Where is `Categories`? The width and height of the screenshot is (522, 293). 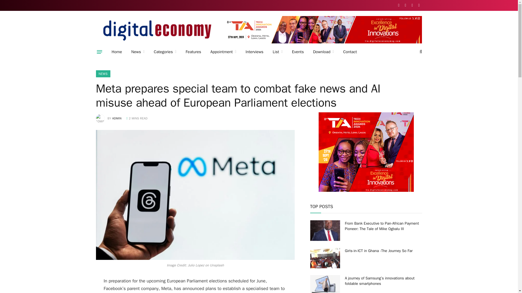 Categories is located at coordinates (165, 52).